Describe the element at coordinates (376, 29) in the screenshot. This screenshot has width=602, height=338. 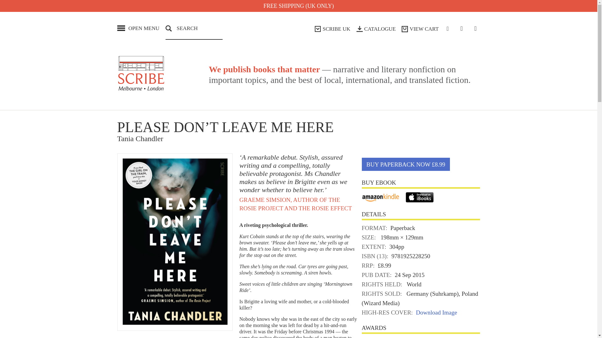
I see `CATALOGUE` at that location.